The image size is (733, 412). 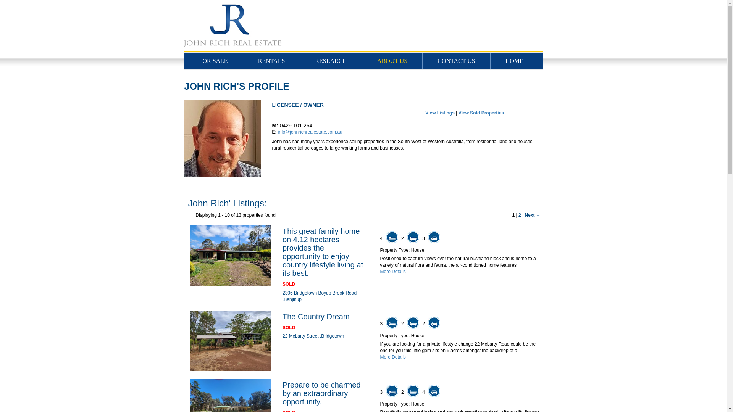 What do you see at coordinates (520, 215) in the screenshot?
I see `2` at bounding box center [520, 215].